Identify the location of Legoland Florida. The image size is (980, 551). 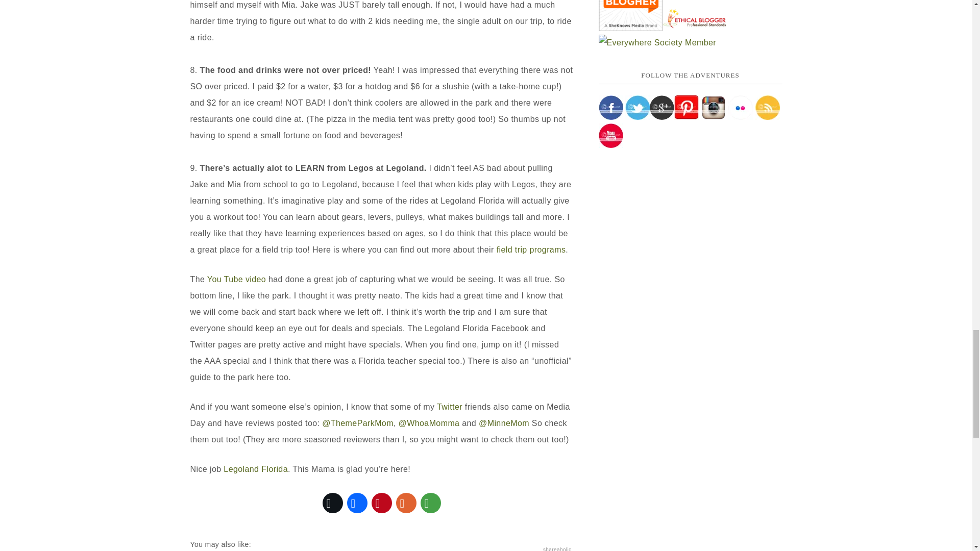
(255, 468).